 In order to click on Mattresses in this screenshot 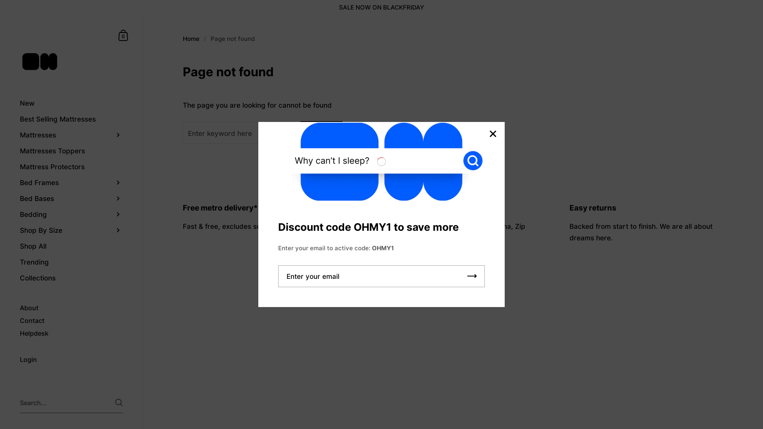, I will do `click(72, 135)`.